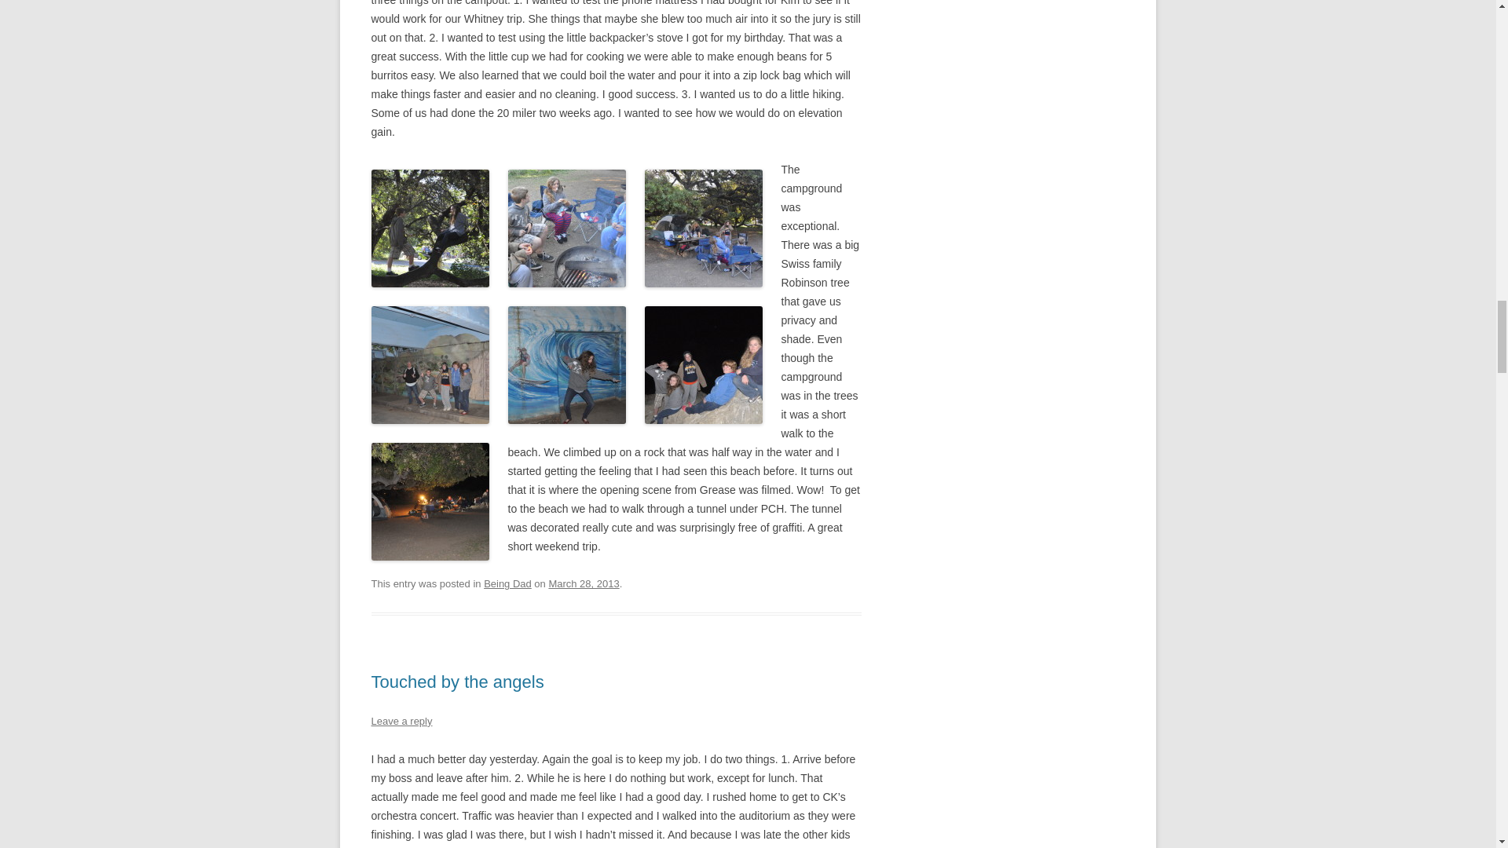 This screenshot has width=1508, height=848. What do you see at coordinates (401, 721) in the screenshot?
I see `Leave a reply` at bounding box center [401, 721].